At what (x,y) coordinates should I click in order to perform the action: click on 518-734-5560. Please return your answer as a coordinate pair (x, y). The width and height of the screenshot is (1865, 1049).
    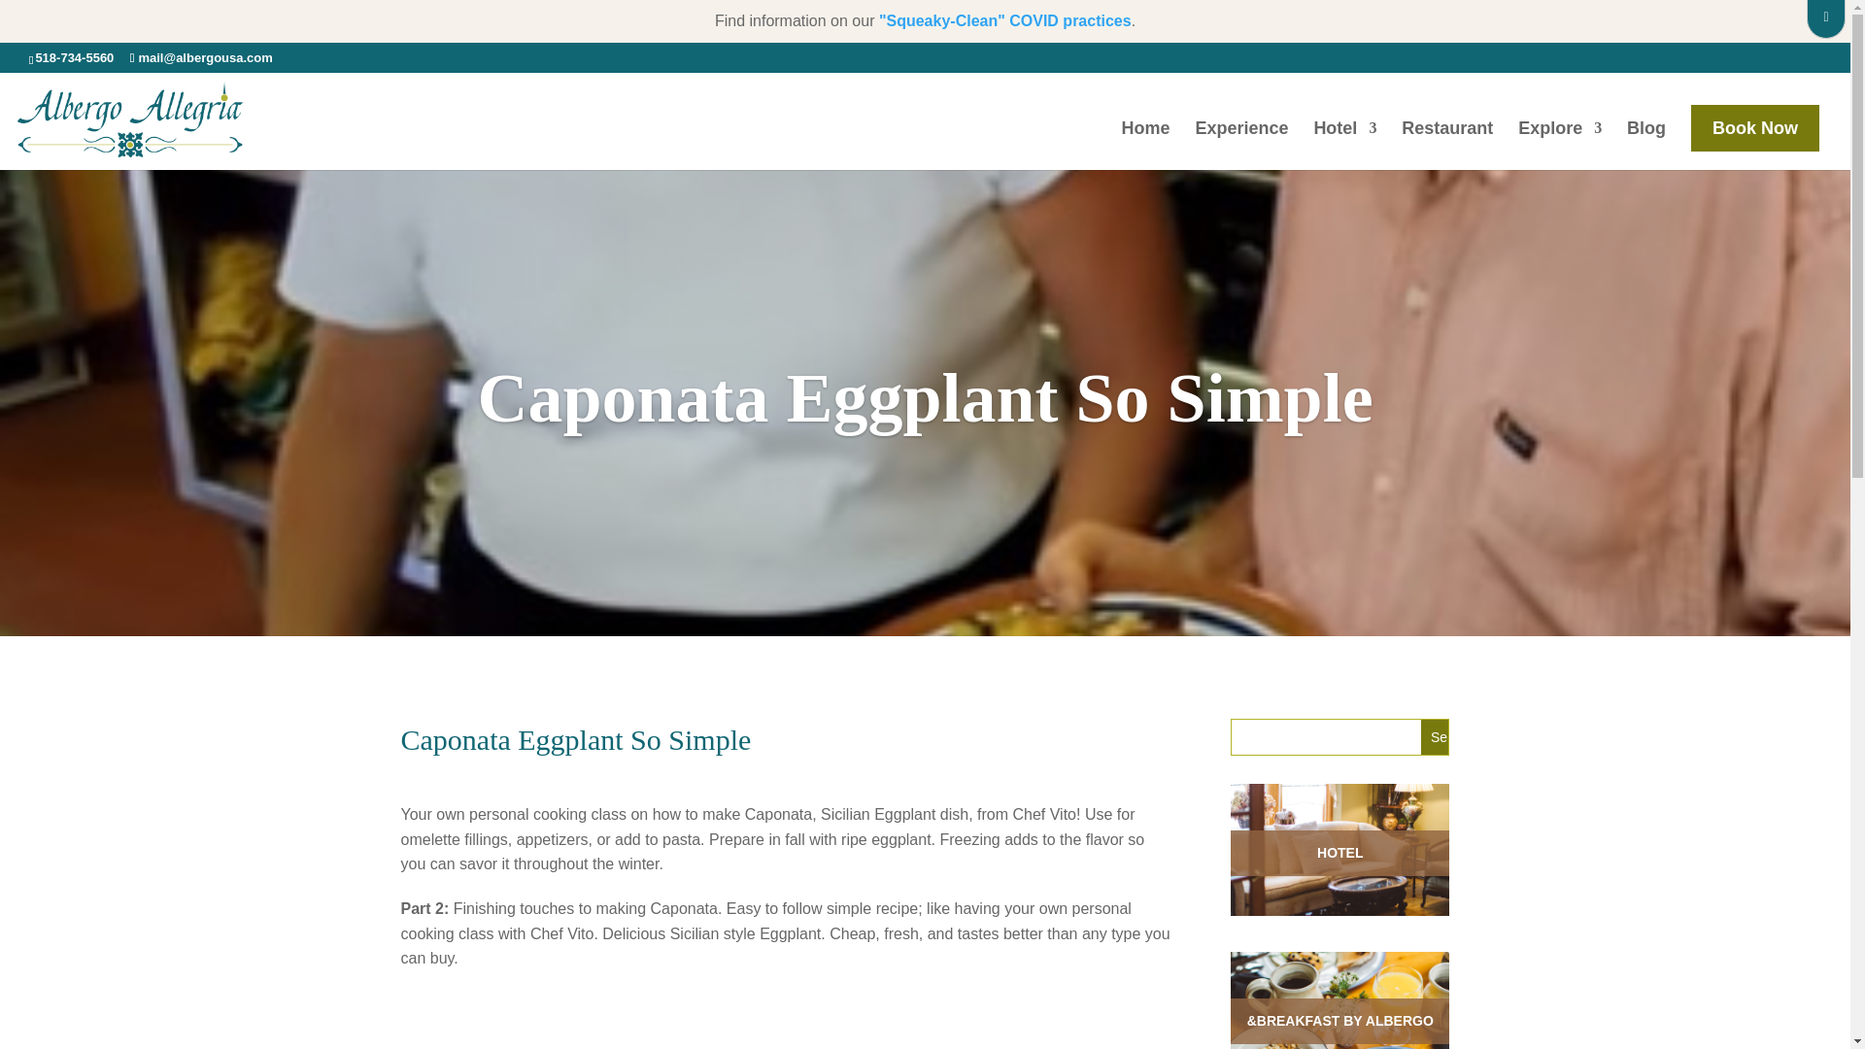
    Looking at the image, I should click on (74, 56).